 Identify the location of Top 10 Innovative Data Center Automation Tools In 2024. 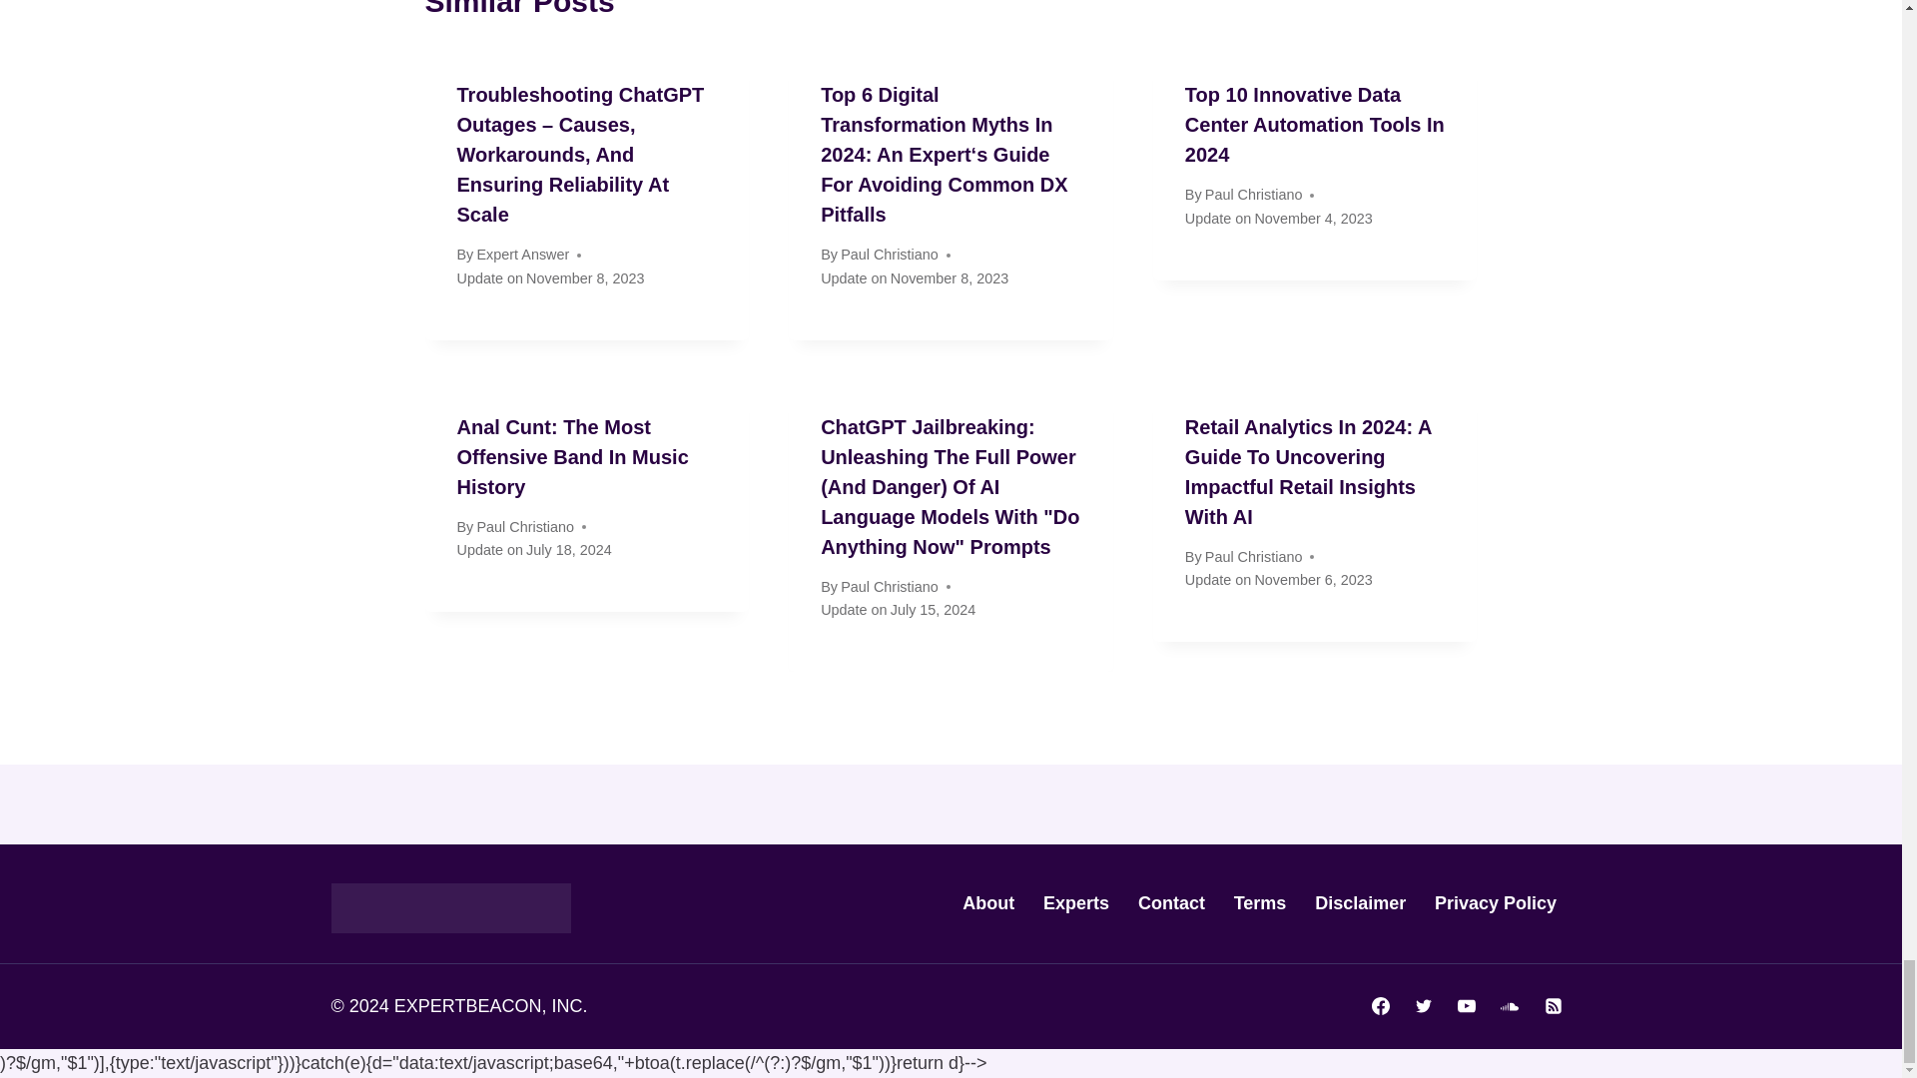
(1314, 125).